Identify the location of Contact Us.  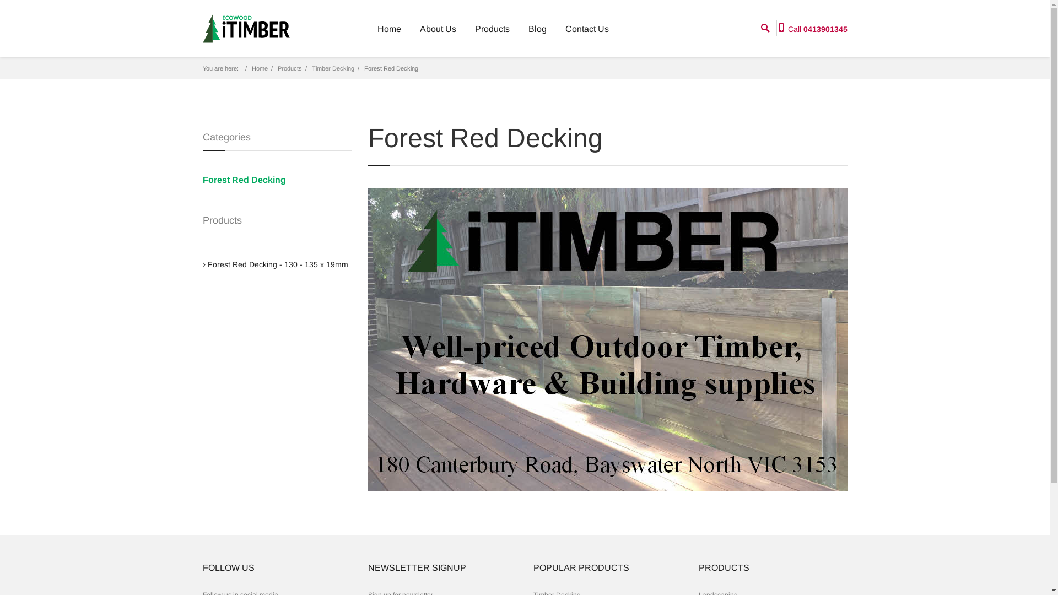
(587, 29).